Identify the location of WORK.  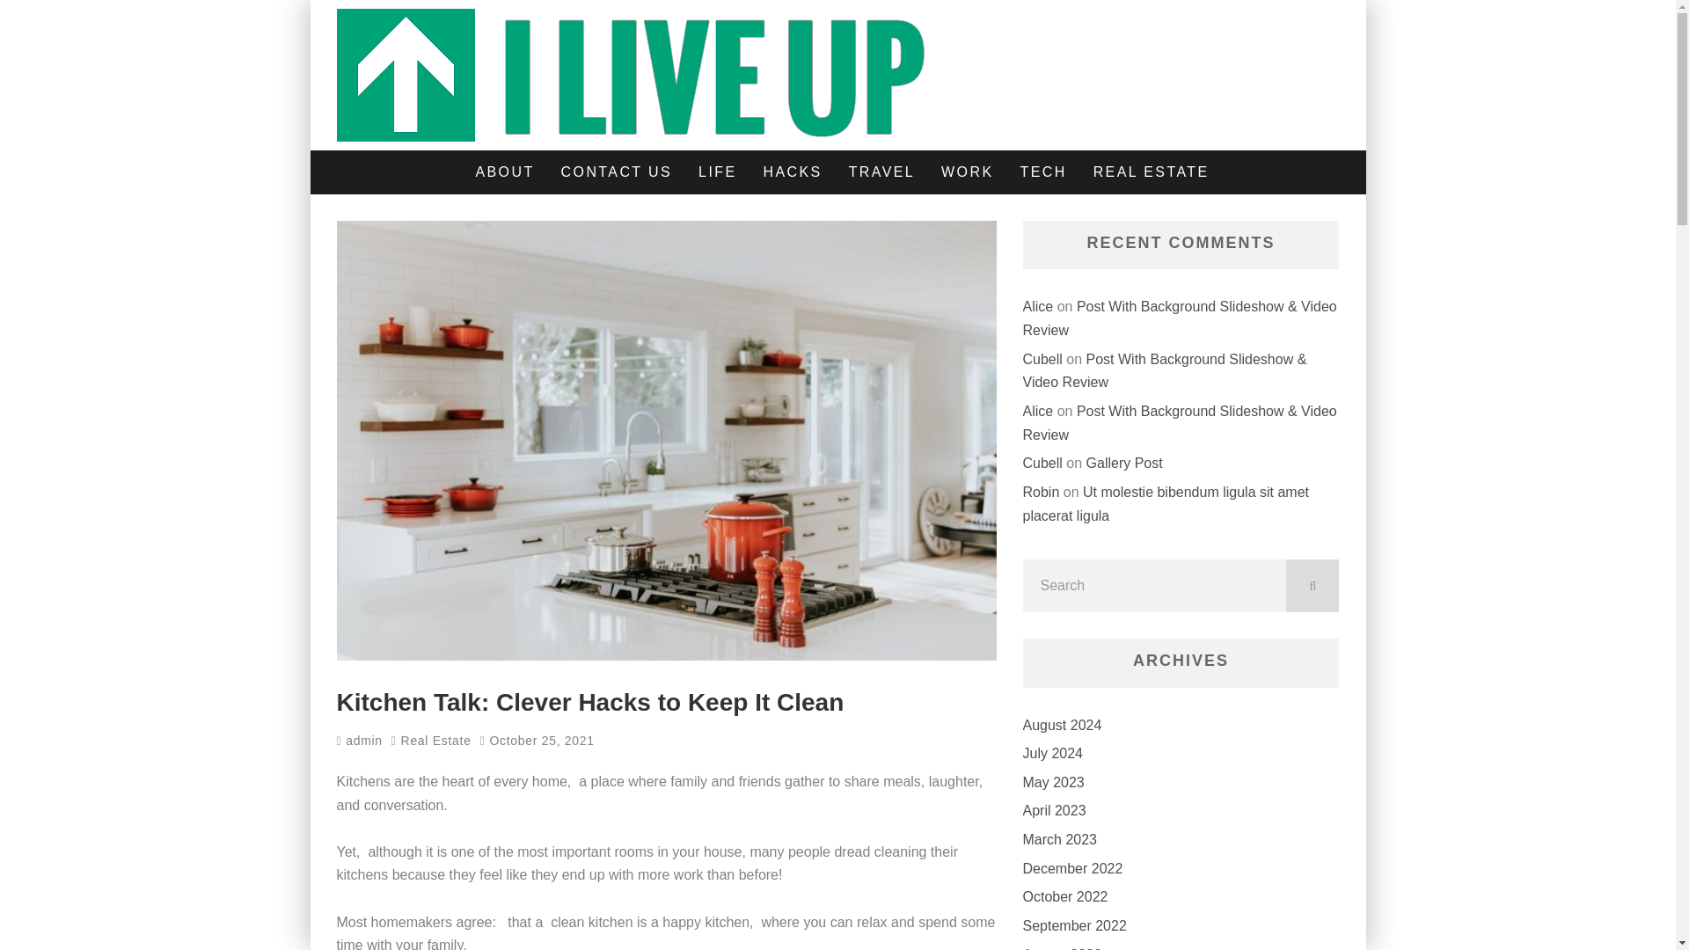
(967, 172).